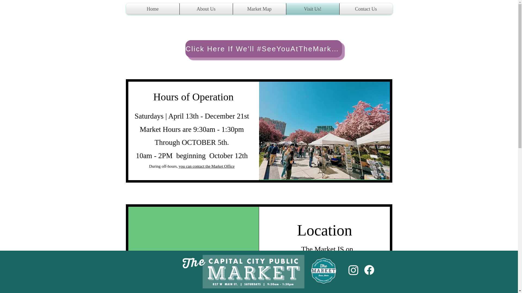 The width and height of the screenshot is (522, 293). Describe the element at coordinates (259, 9) in the screenshot. I see `Market Map` at that location.